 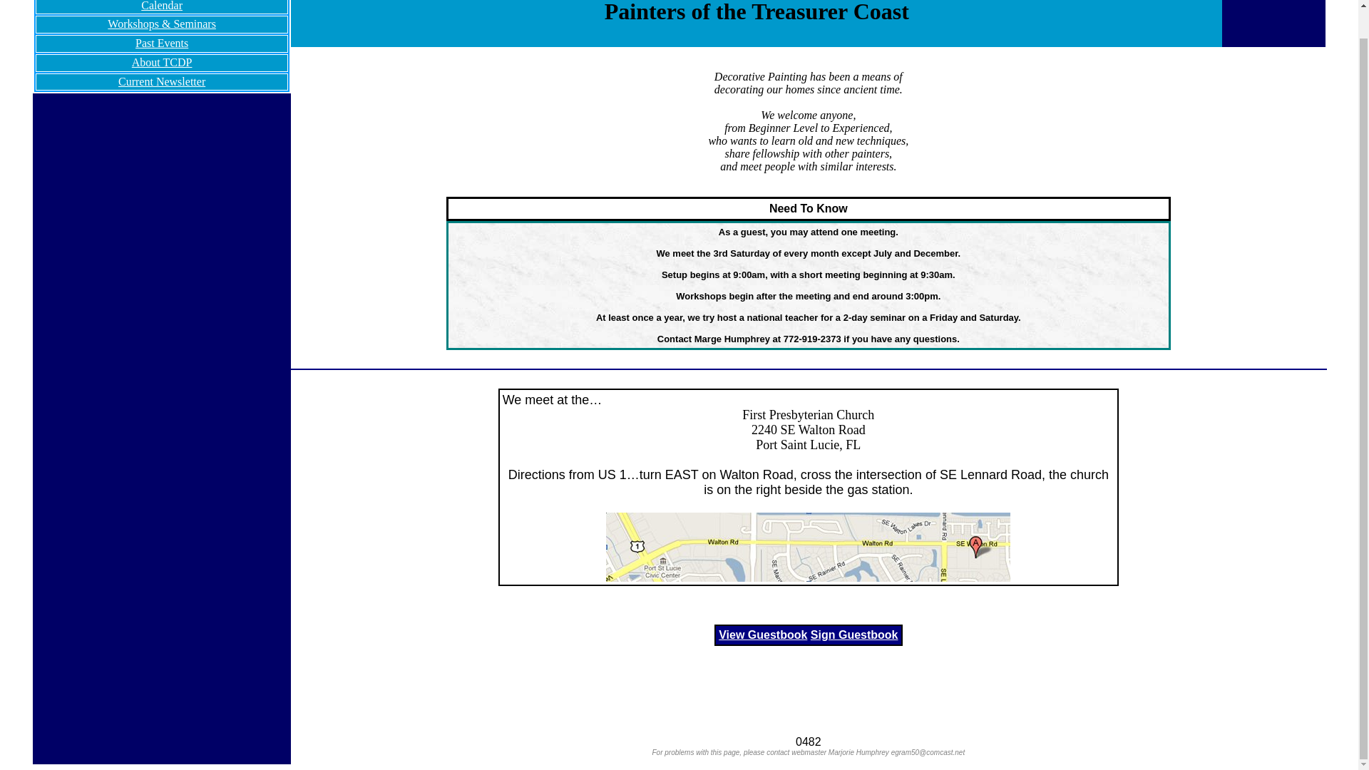 I want to click on About TCDP, so click(x=162, y=62).